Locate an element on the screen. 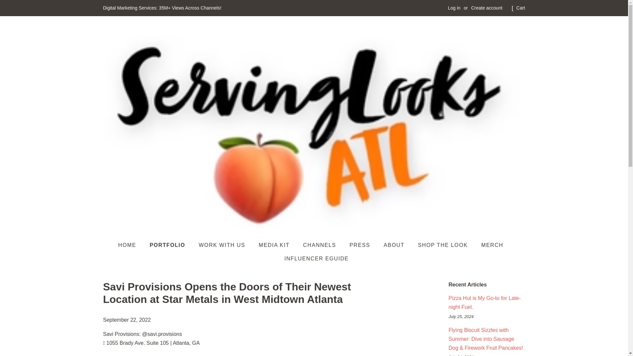  Create account is located at coordinates (487, 8).